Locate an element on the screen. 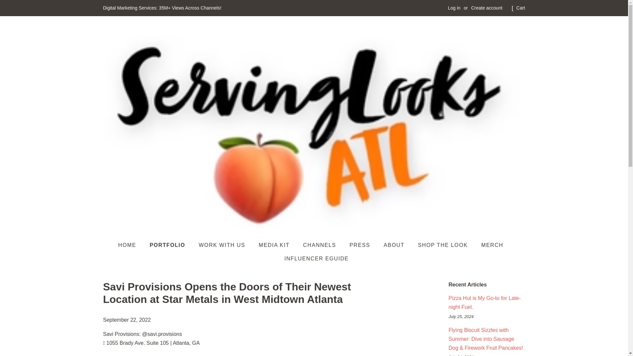  Create account is located at coordinates (487, 8).